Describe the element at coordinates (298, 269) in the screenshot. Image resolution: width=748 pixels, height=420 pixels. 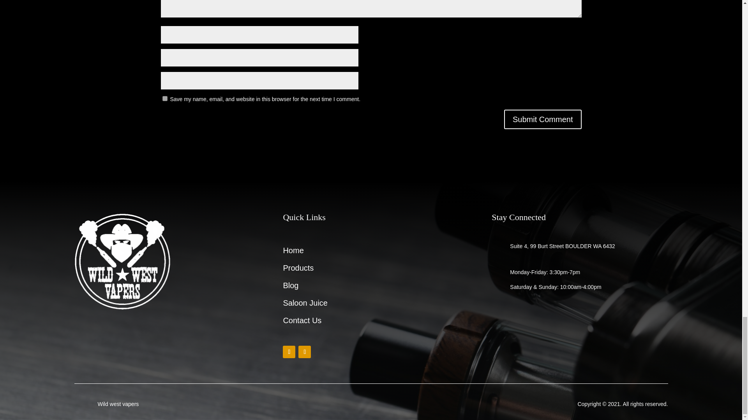
I see `Products` at that location.